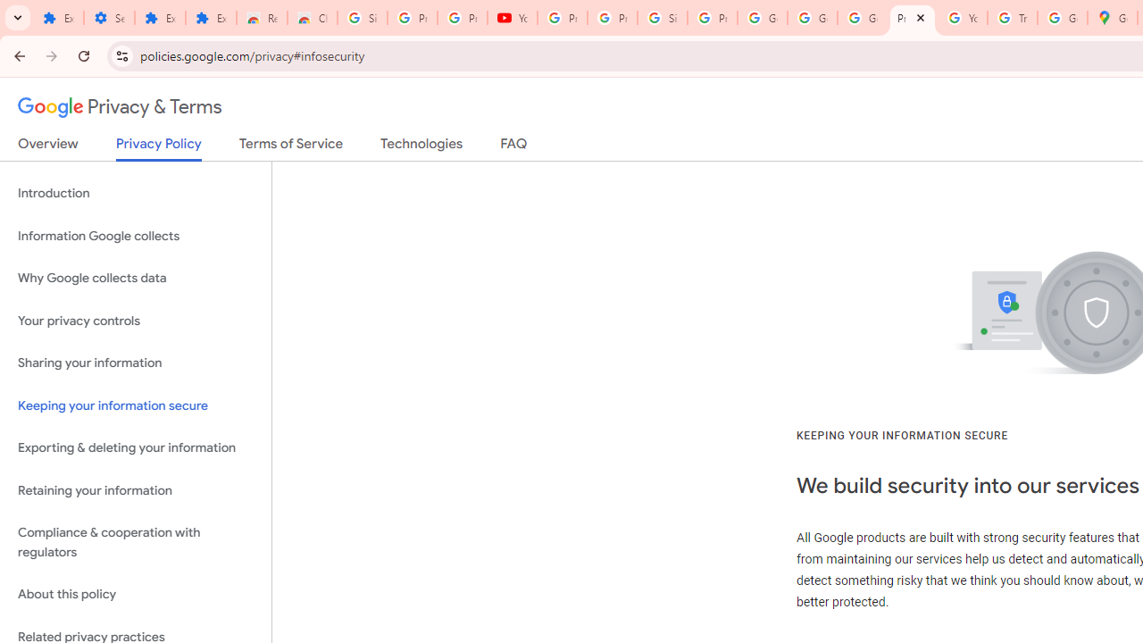  What do you see at coordinates (161, 18) in the screenshot?
I see `Extensions` at bounding box center [161, 18].